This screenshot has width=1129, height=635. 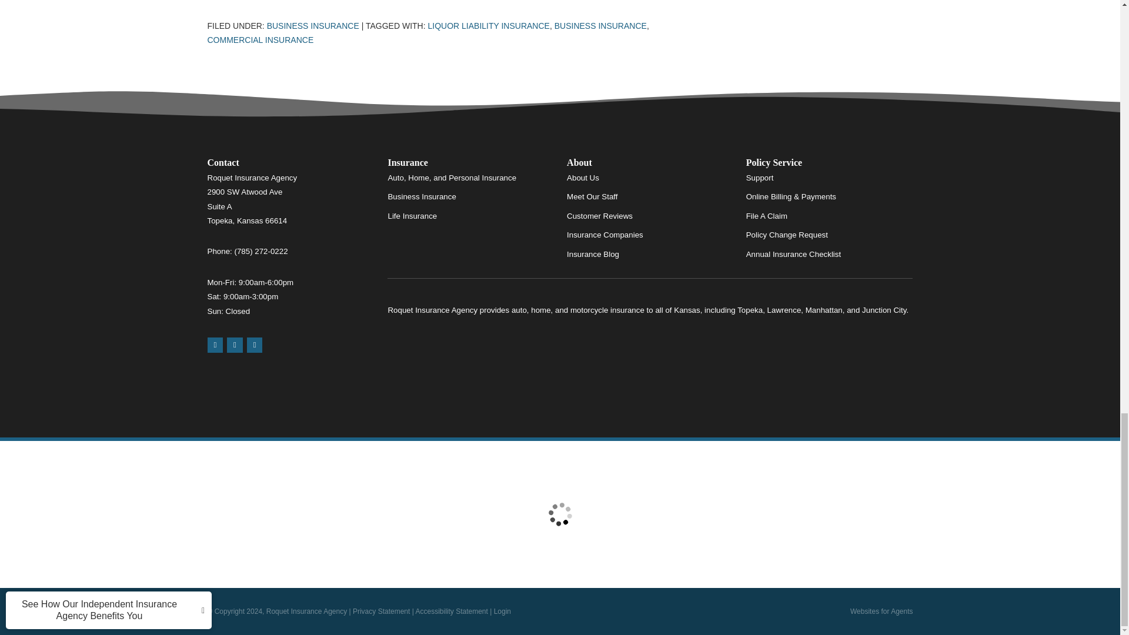 I want to click on Liquor Liability Insurance, so click(x=488, y=25).